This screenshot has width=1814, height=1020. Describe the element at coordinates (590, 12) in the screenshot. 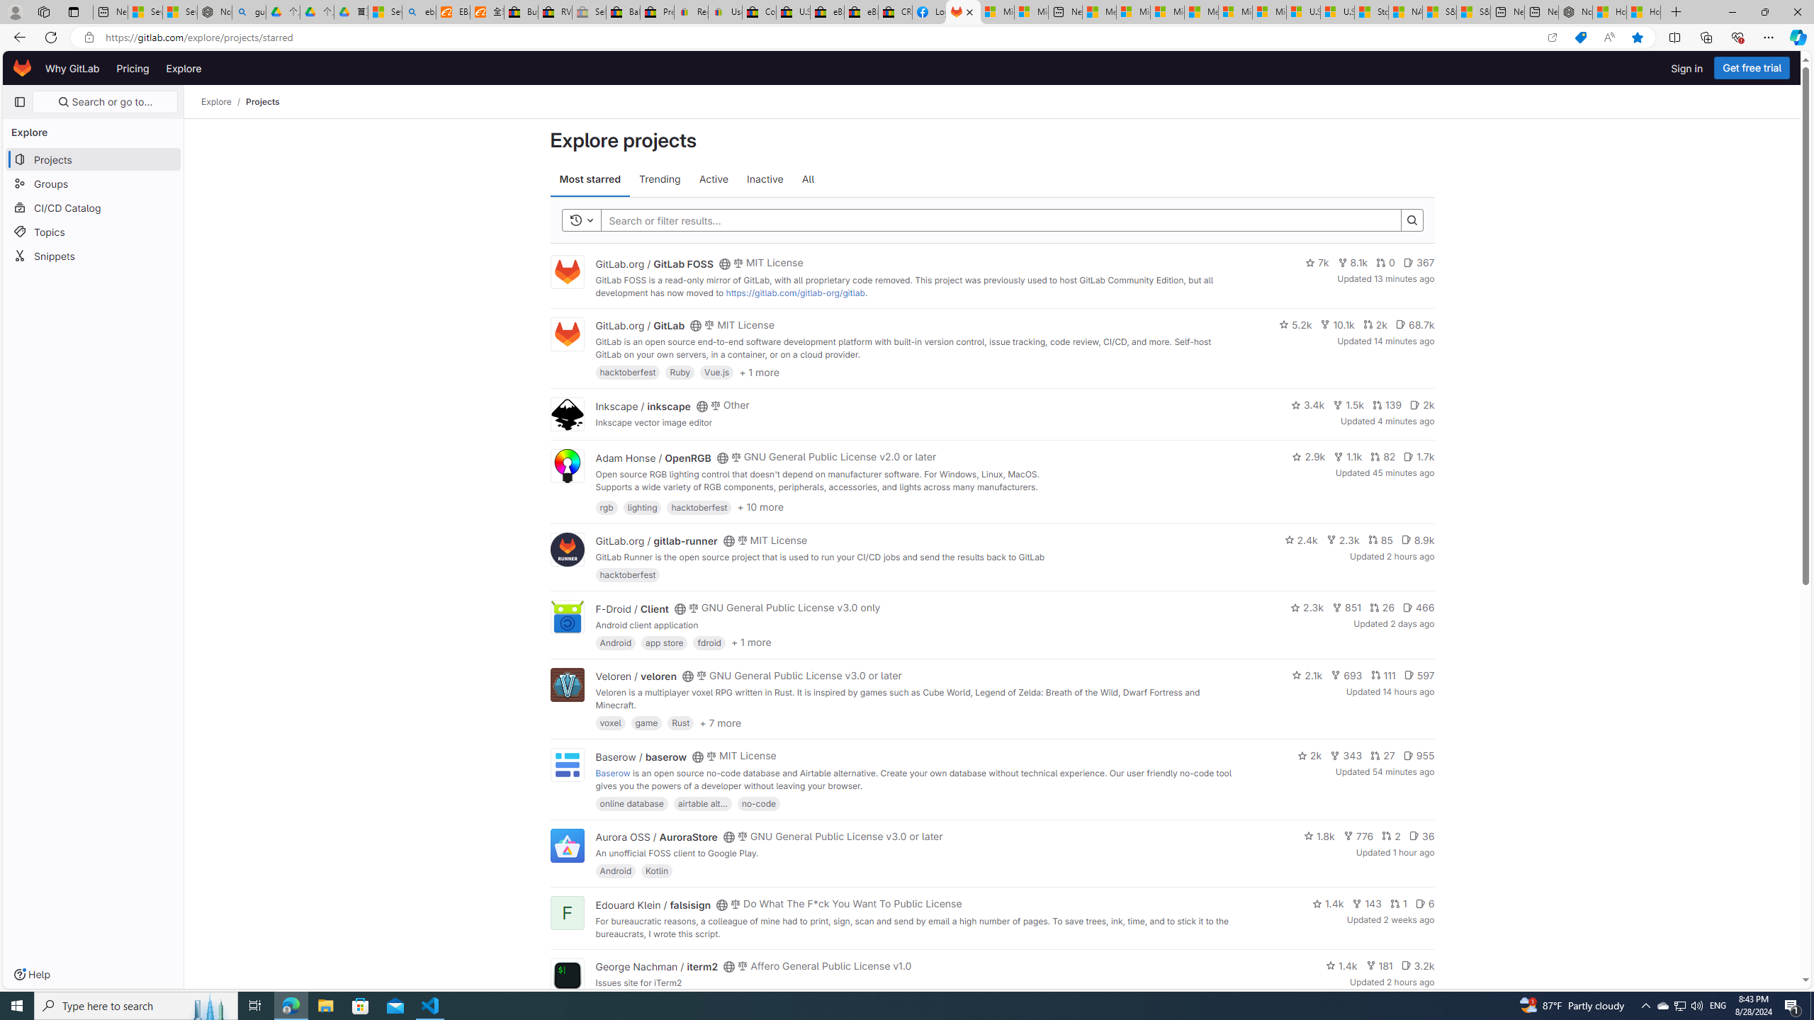

I see `Sell worldwide with eBay - Sleeping` at that location.